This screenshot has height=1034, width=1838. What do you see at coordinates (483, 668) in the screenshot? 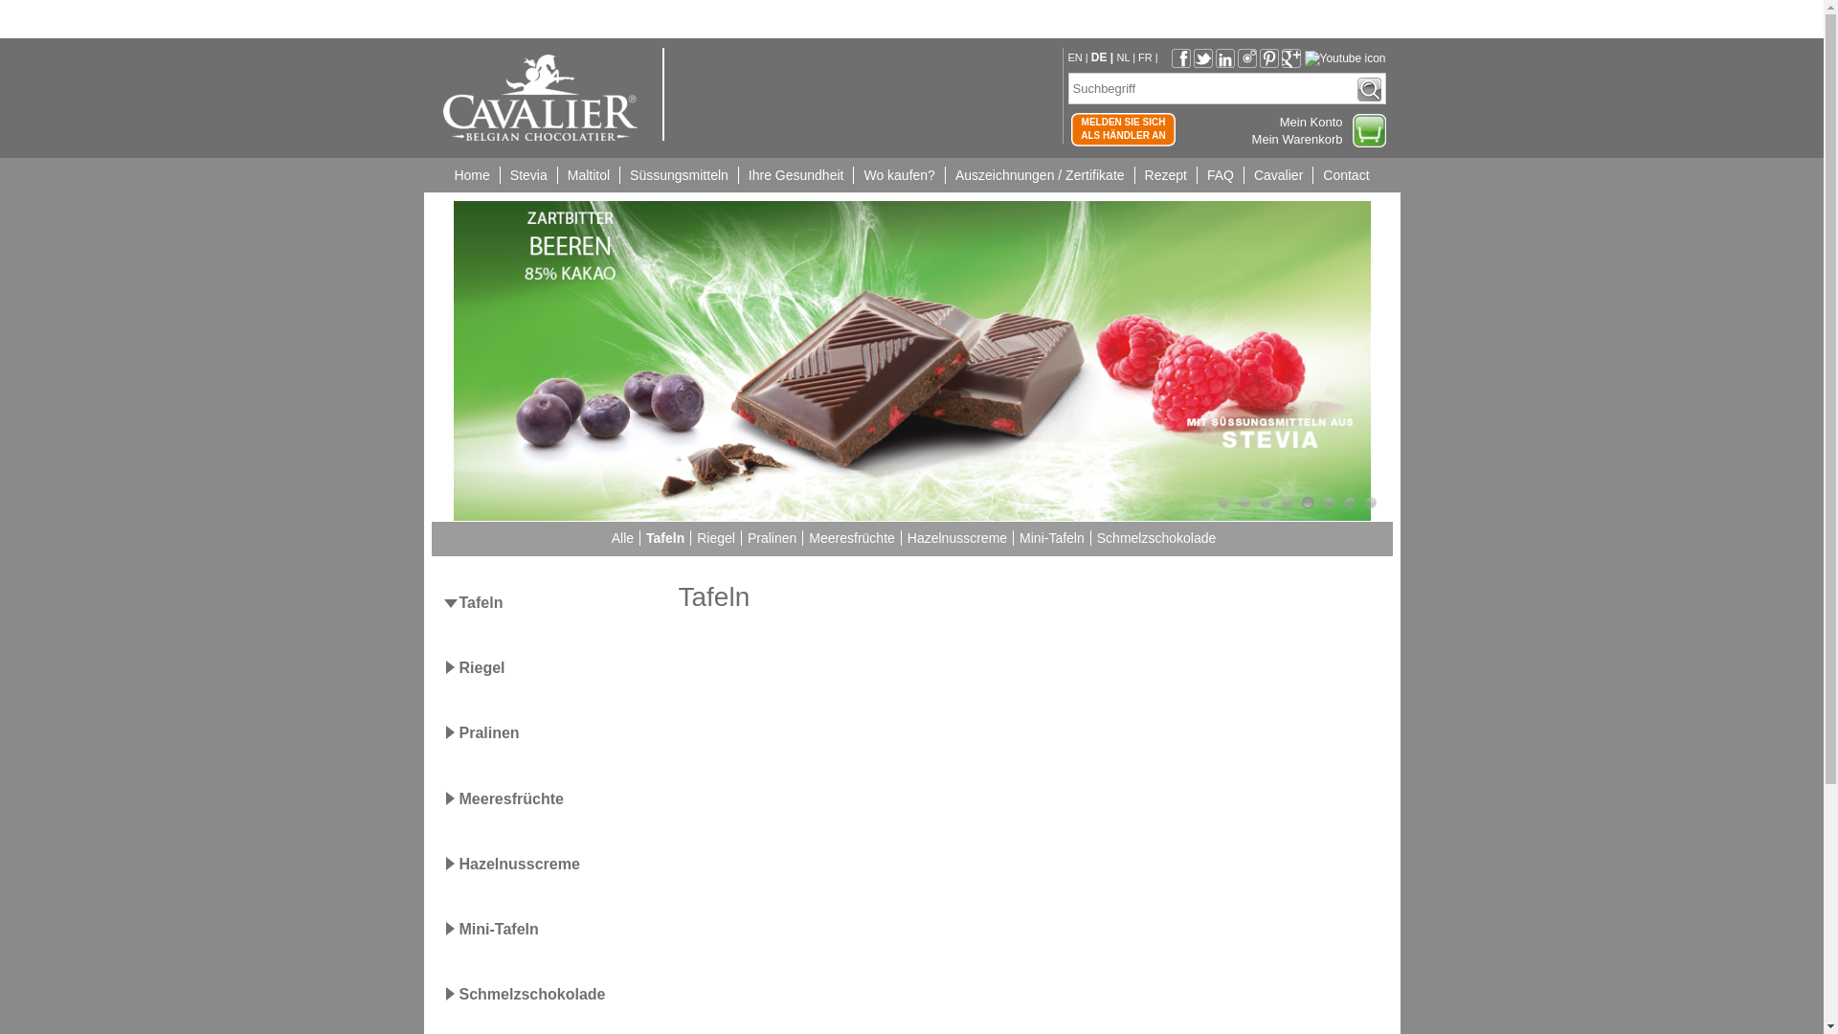
I see `Riegel` at bounding box center [483, 668].